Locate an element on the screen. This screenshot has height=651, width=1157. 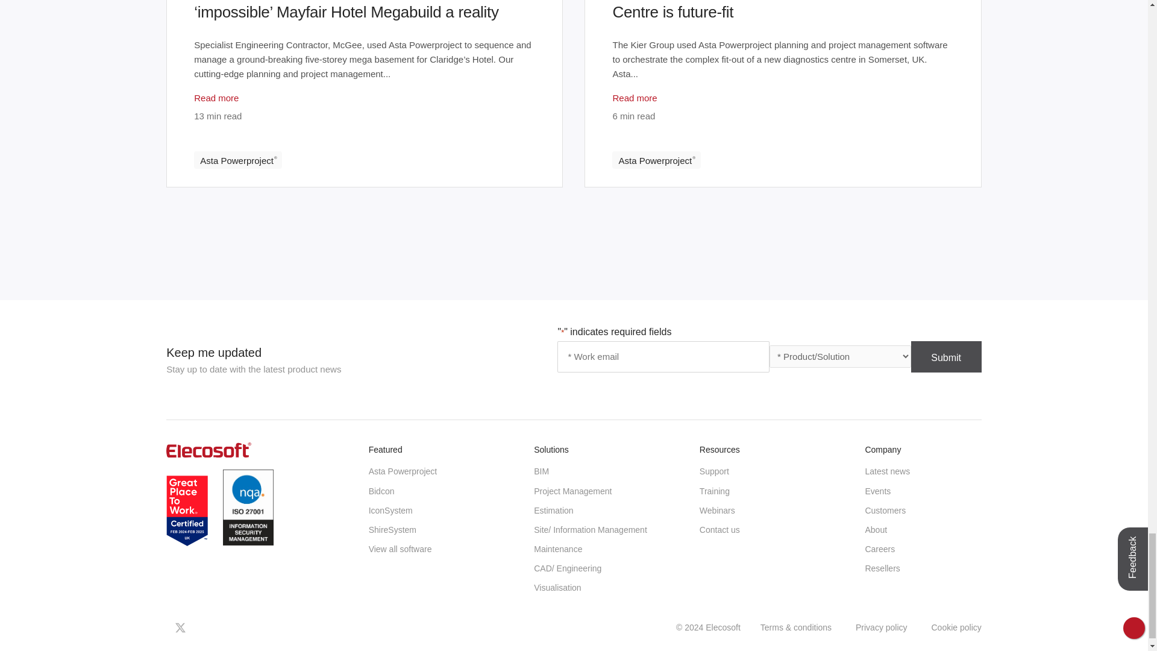
Project Management is located at coordinates (572, 491).